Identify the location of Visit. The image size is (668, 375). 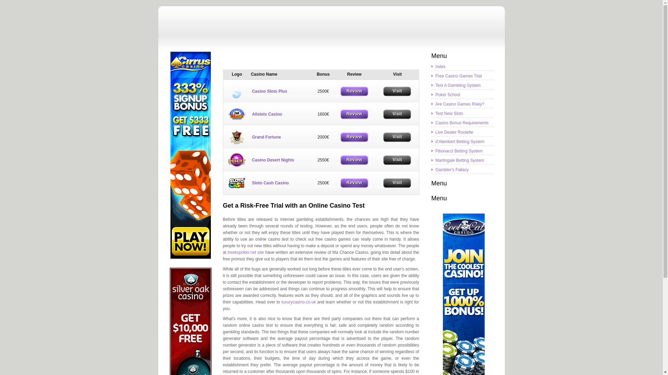
(397, 92).